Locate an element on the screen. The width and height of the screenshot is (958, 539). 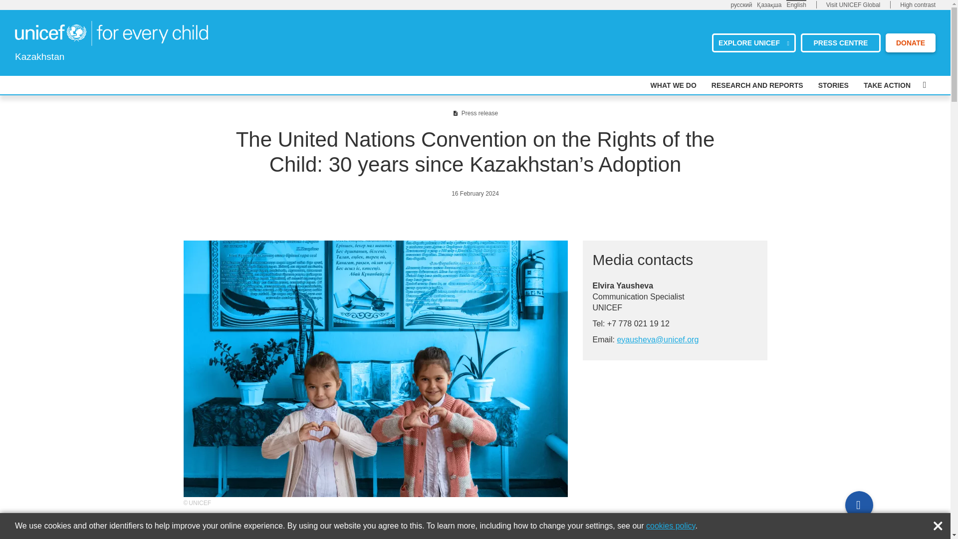
WHAT WE DO is located at coordinates (673, 85).